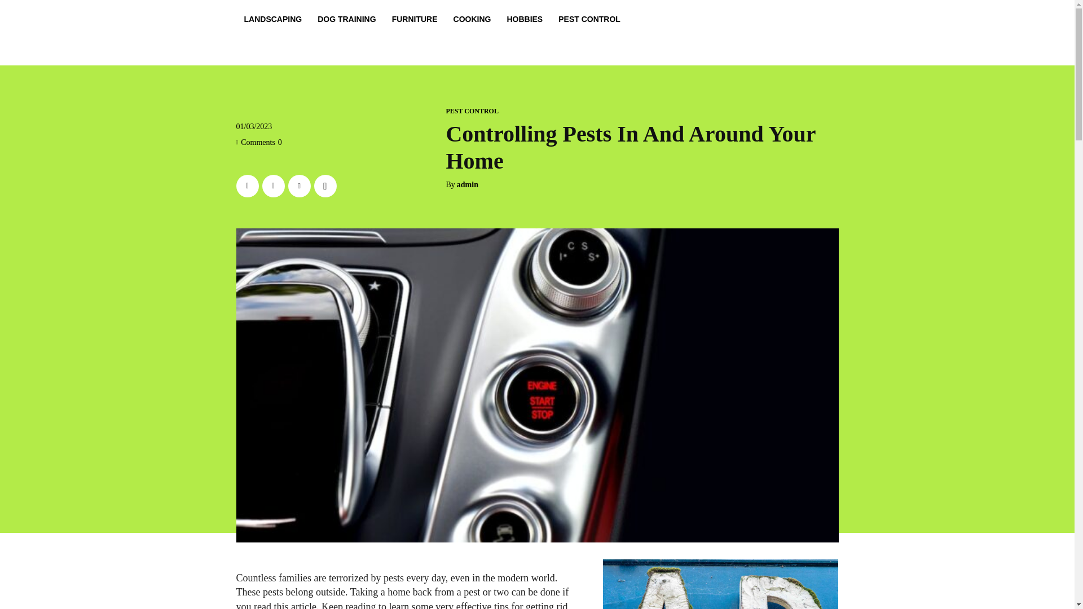 The image size is (1083, 609). I want to click on Pinterest, so click(299, 186).